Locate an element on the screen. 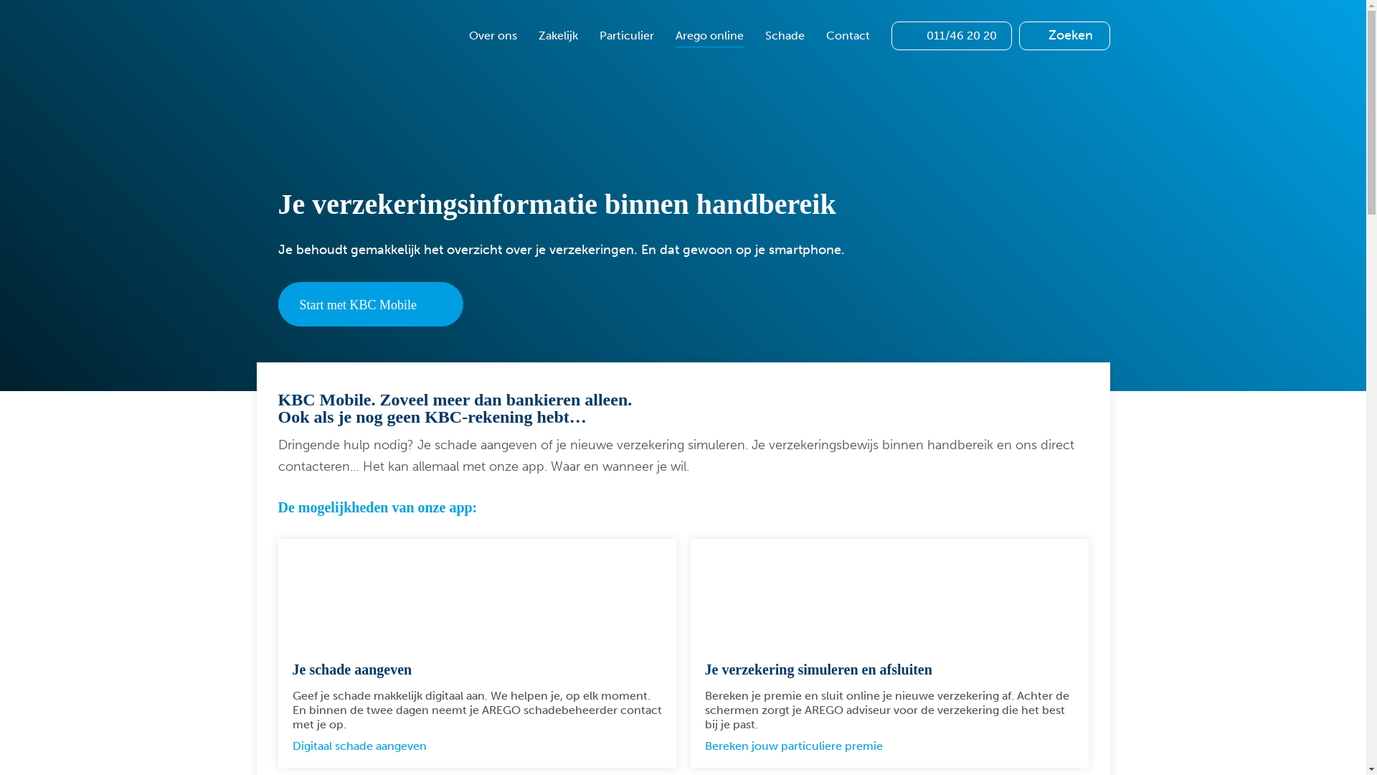 Image resolution: width=1377 pixels, height=775 pixels. Bereken jouw particuliere premie is located at coordinates (802, 746).